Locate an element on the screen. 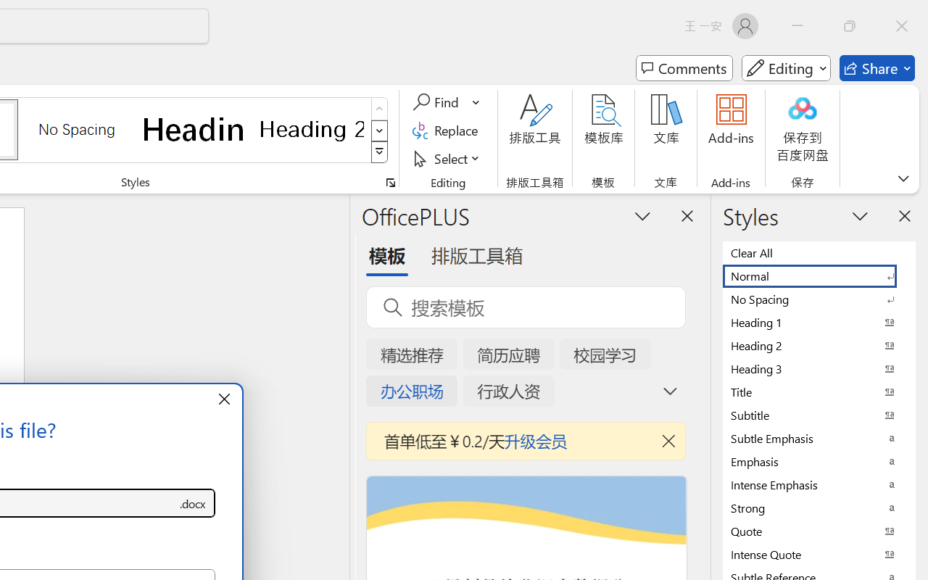  Styles... is located at coordinates (390, 183).